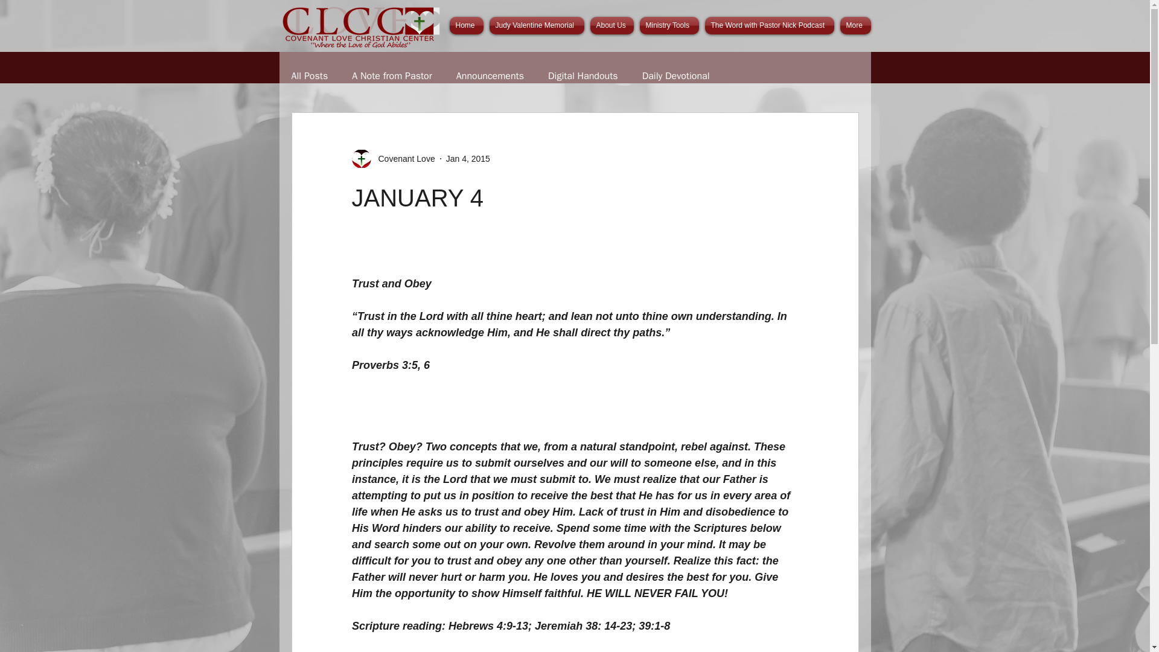 This screenshot has height=652, width=1159. I want to click on Daily Devotional, so click(675, 76).